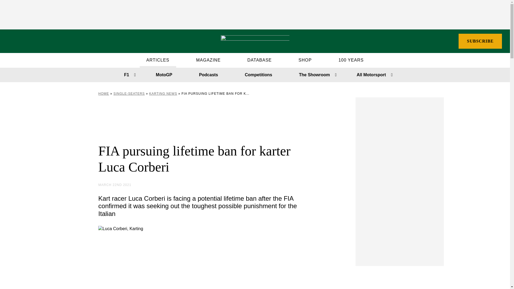 The image size is (514, 289). What do you see at coordinates (208, 60) in the screenshot?
I see `MAGAZINE` at bounding box center [208, 60].